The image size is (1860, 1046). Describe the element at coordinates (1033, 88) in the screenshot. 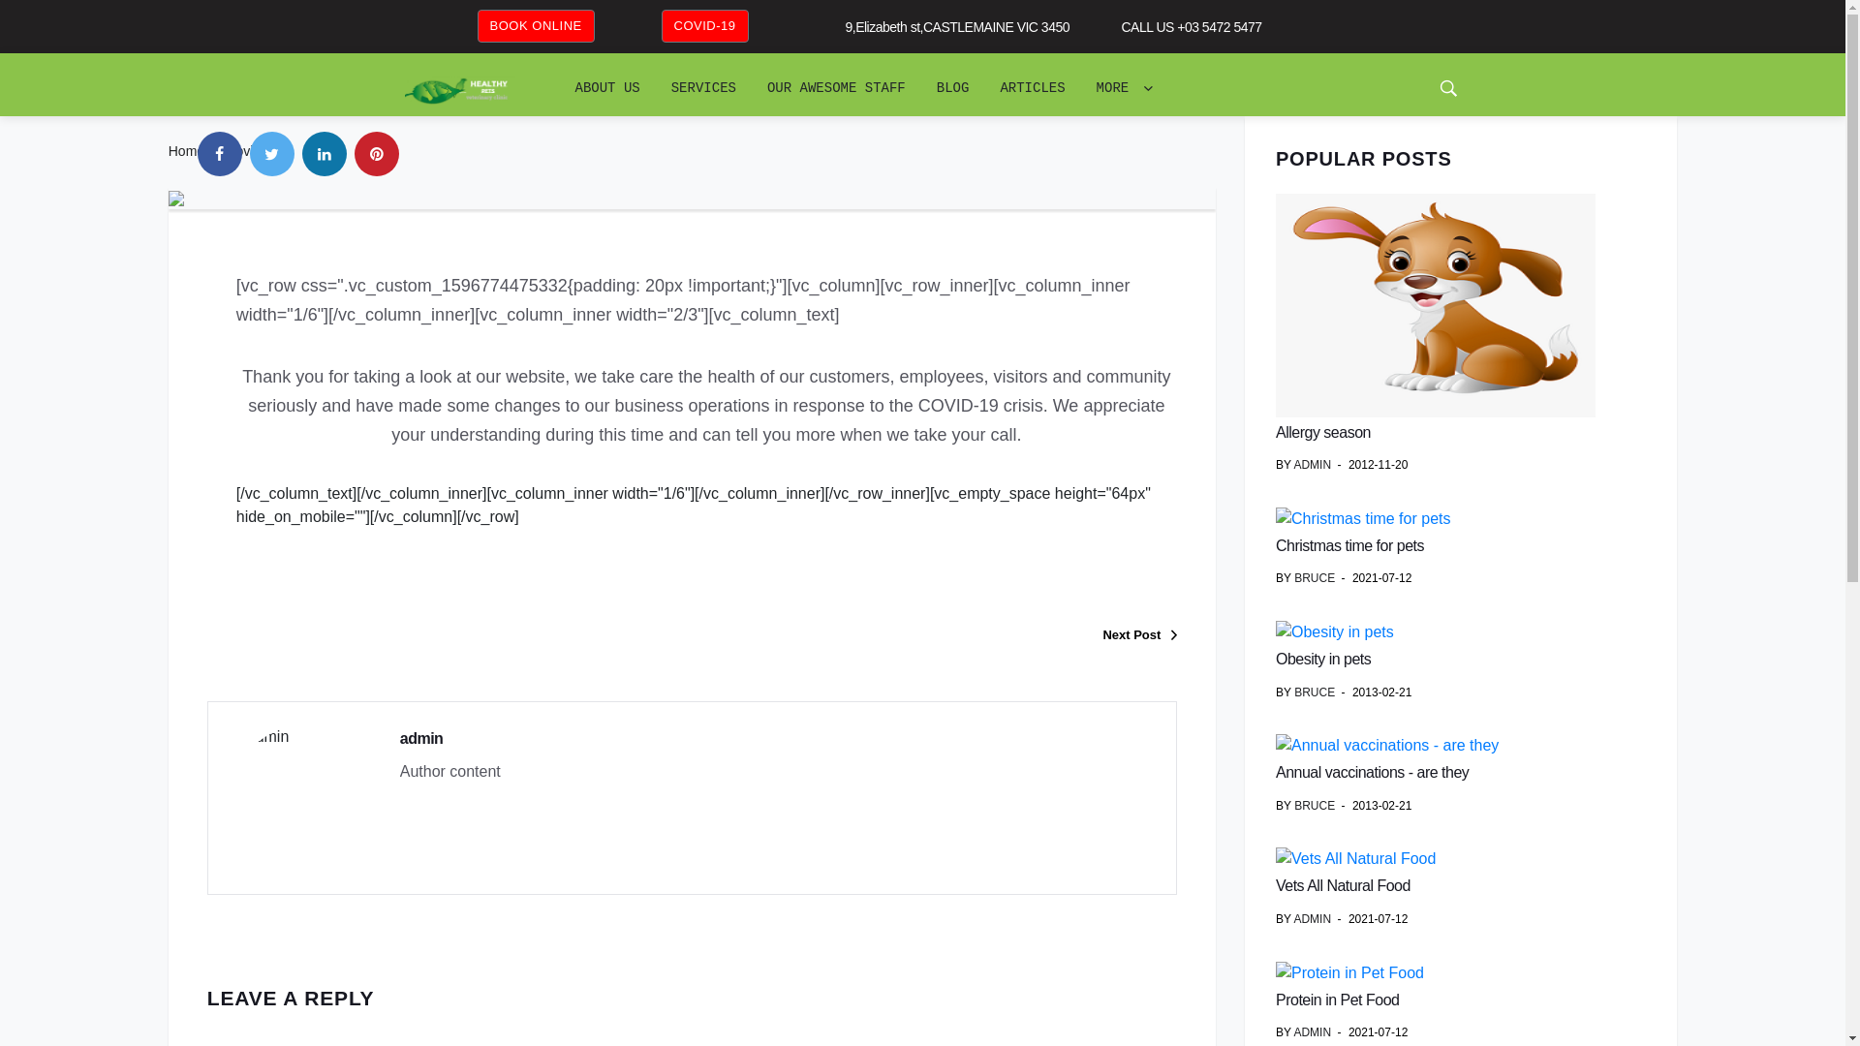

I see `ARTICLES` at that location.